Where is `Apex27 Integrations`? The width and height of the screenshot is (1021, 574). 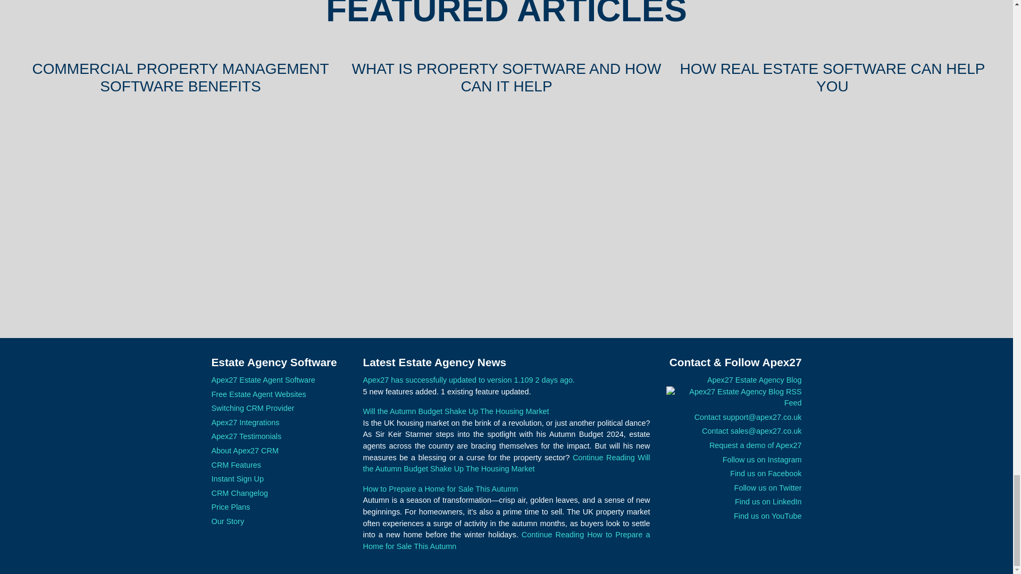
Apex27 Integrations is located at coordinates (246, 423).